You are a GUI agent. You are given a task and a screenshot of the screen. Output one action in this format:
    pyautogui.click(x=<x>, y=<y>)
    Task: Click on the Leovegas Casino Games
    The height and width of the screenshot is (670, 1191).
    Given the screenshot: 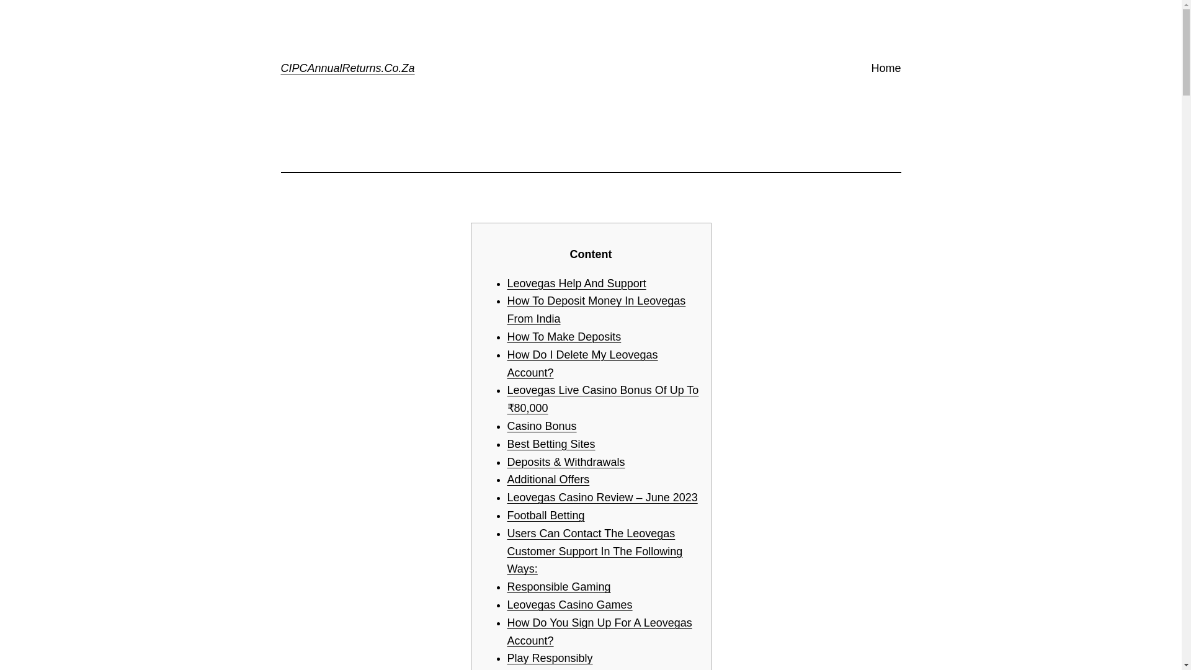 What is the action you would take?
    pyautogui.click(x=569, y=604)
    